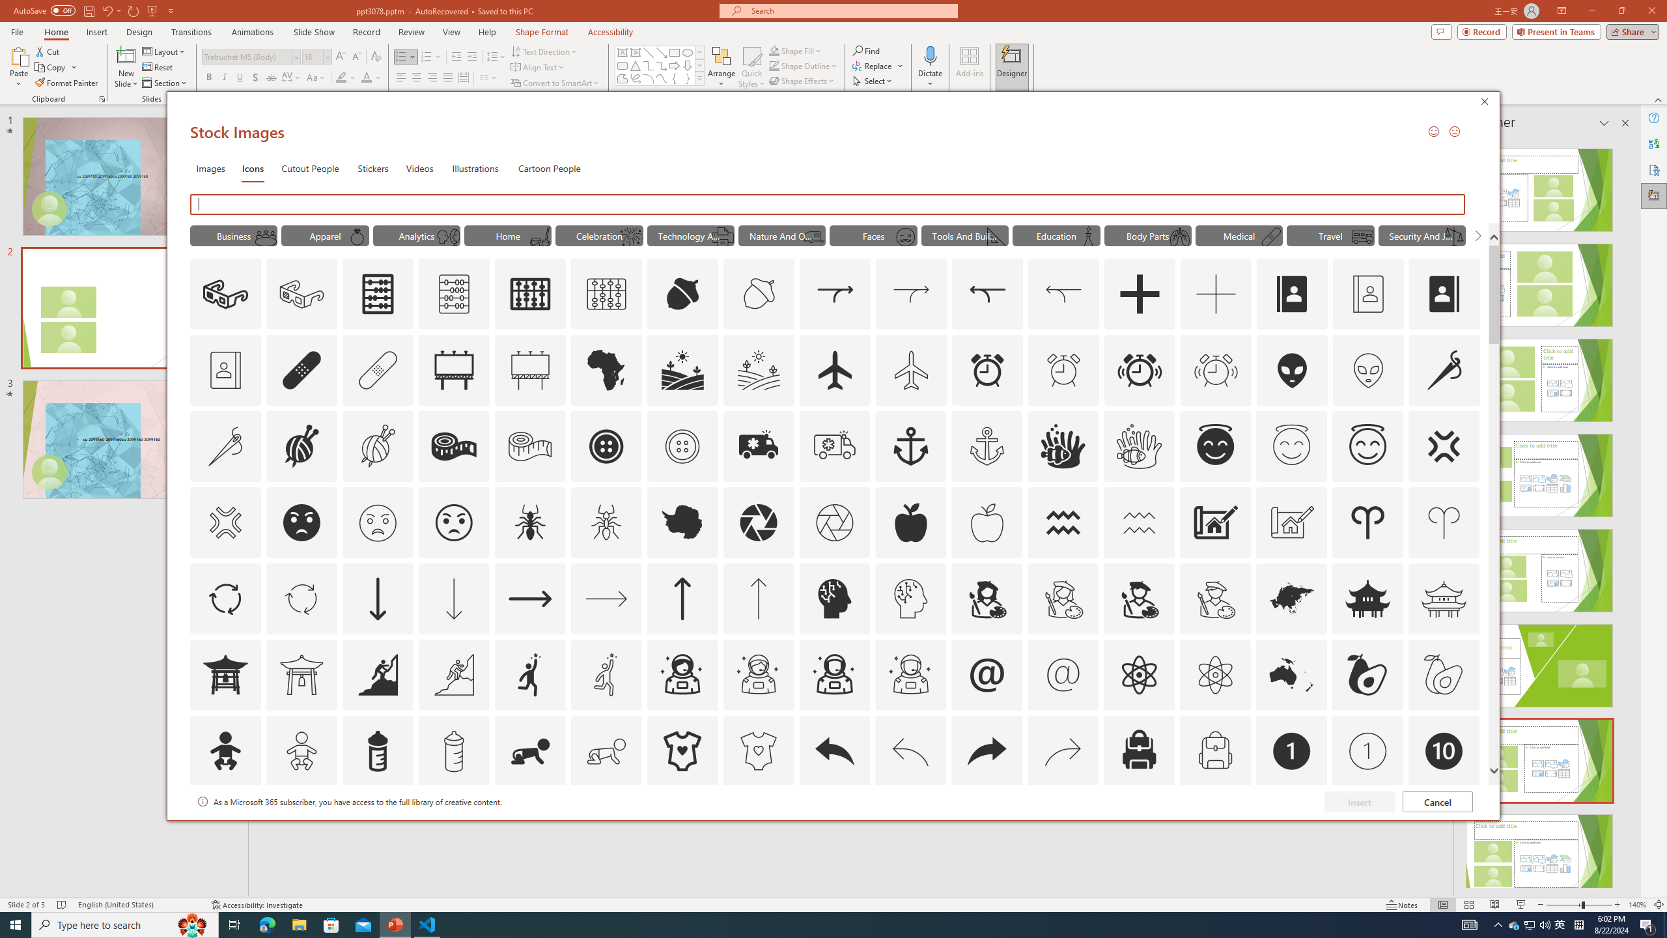  What do you see at coordinates (688, 78) in the screenshot?
I see `Right Brace` at bounding box center [688, 78].